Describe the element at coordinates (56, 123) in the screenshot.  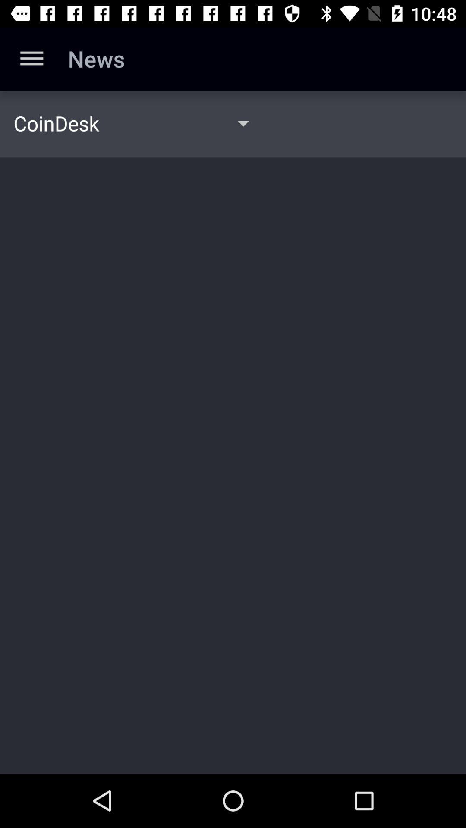
I see `press coindesk` at that location.